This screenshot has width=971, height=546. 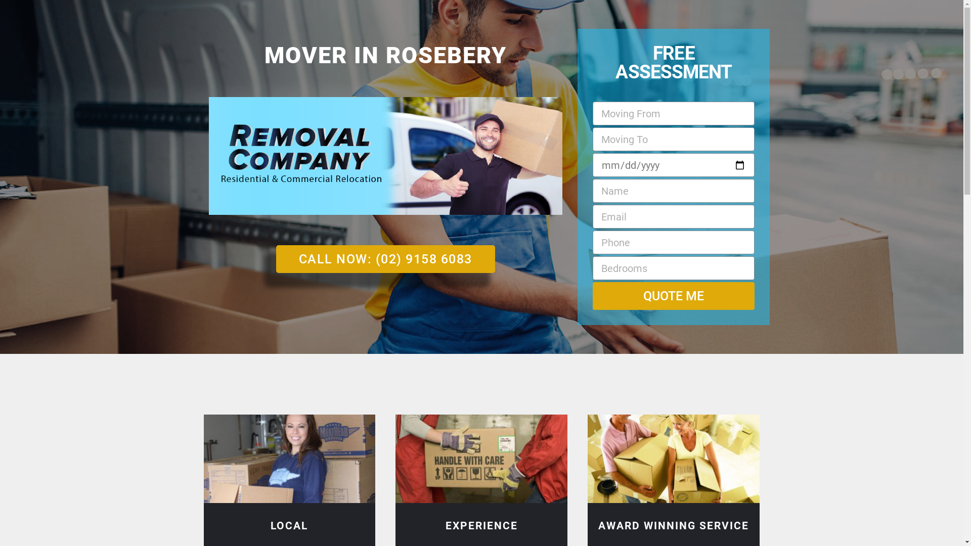 What do you see at coordinates (289, 459) in the screenshot?
I see `Local Rosebery Removalist` at bounding box center [289, 459].